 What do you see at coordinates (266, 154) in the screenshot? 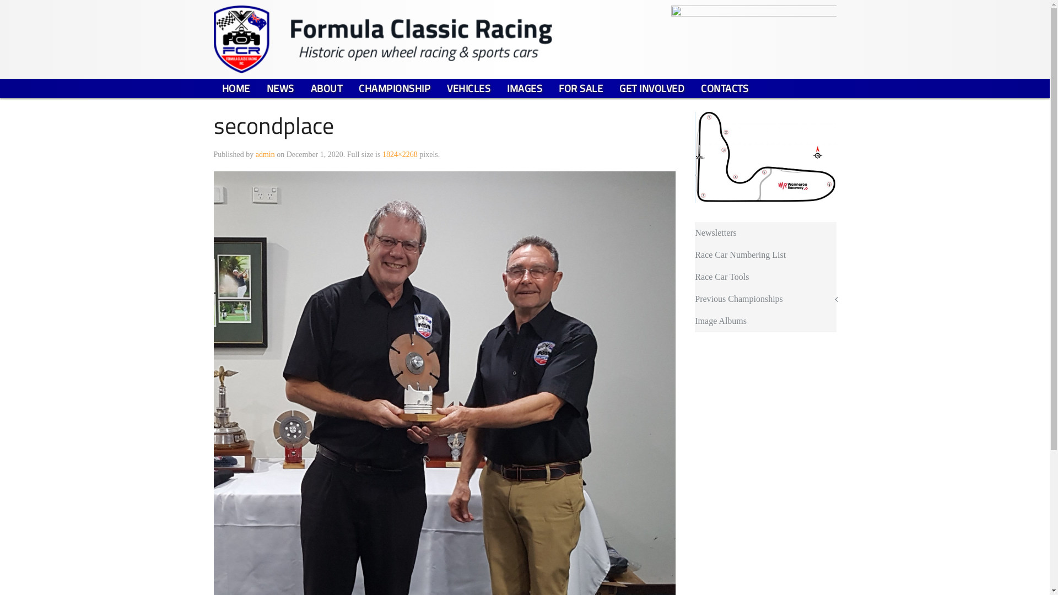
I see `admin` at bounding box center [266, 154].